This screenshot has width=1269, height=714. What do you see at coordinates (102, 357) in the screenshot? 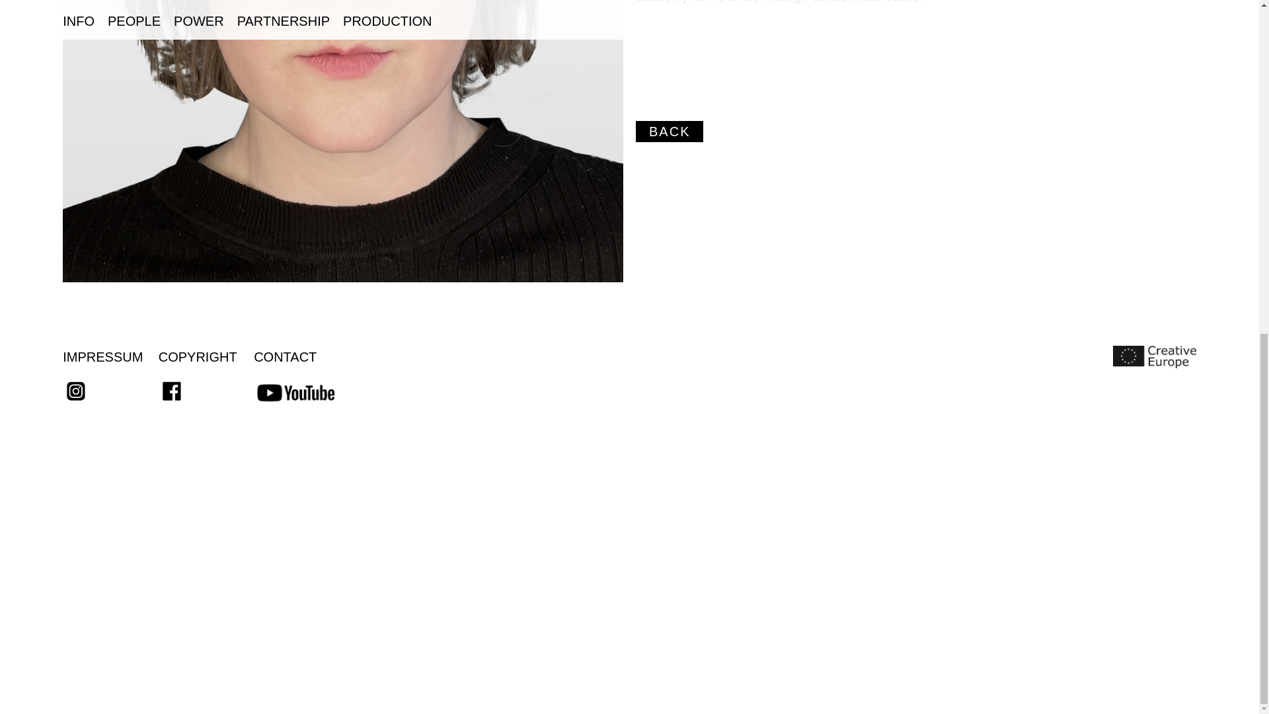
I see `IMPRESSUM` at bounding box center [102, 357].